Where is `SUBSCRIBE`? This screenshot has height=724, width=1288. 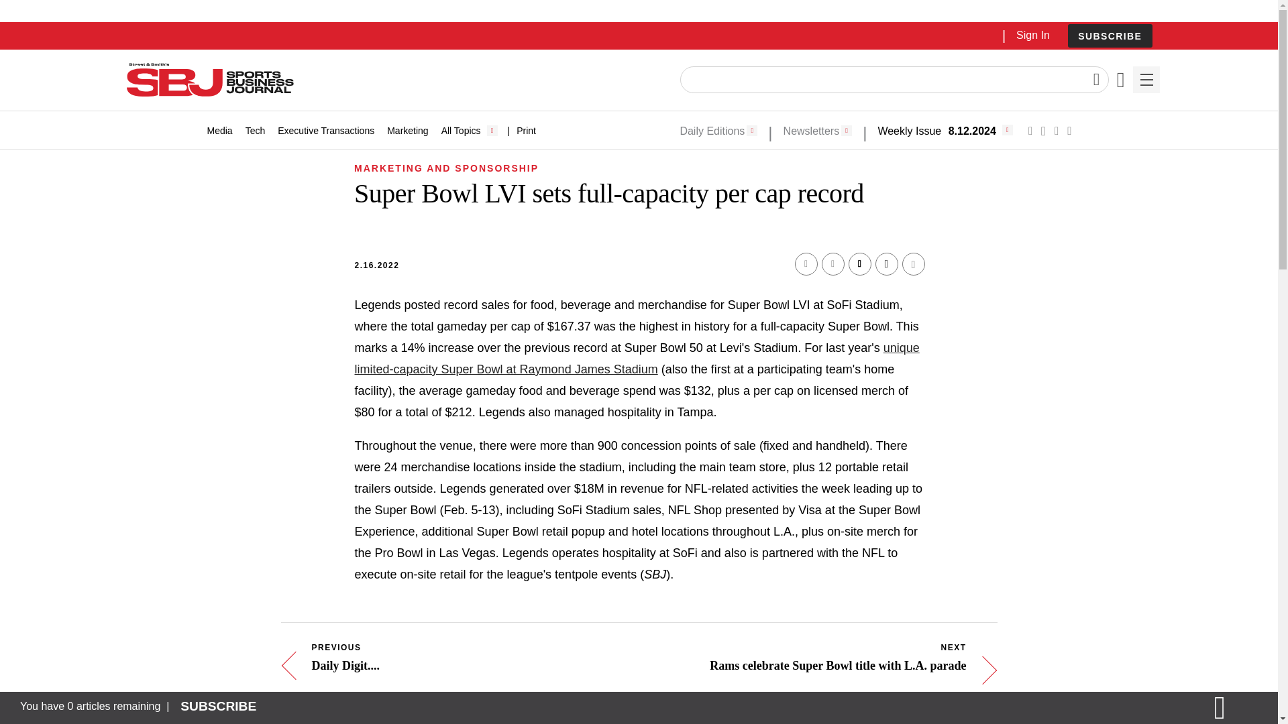
SUBSCRIBE is located at coordinates (1110, 36).